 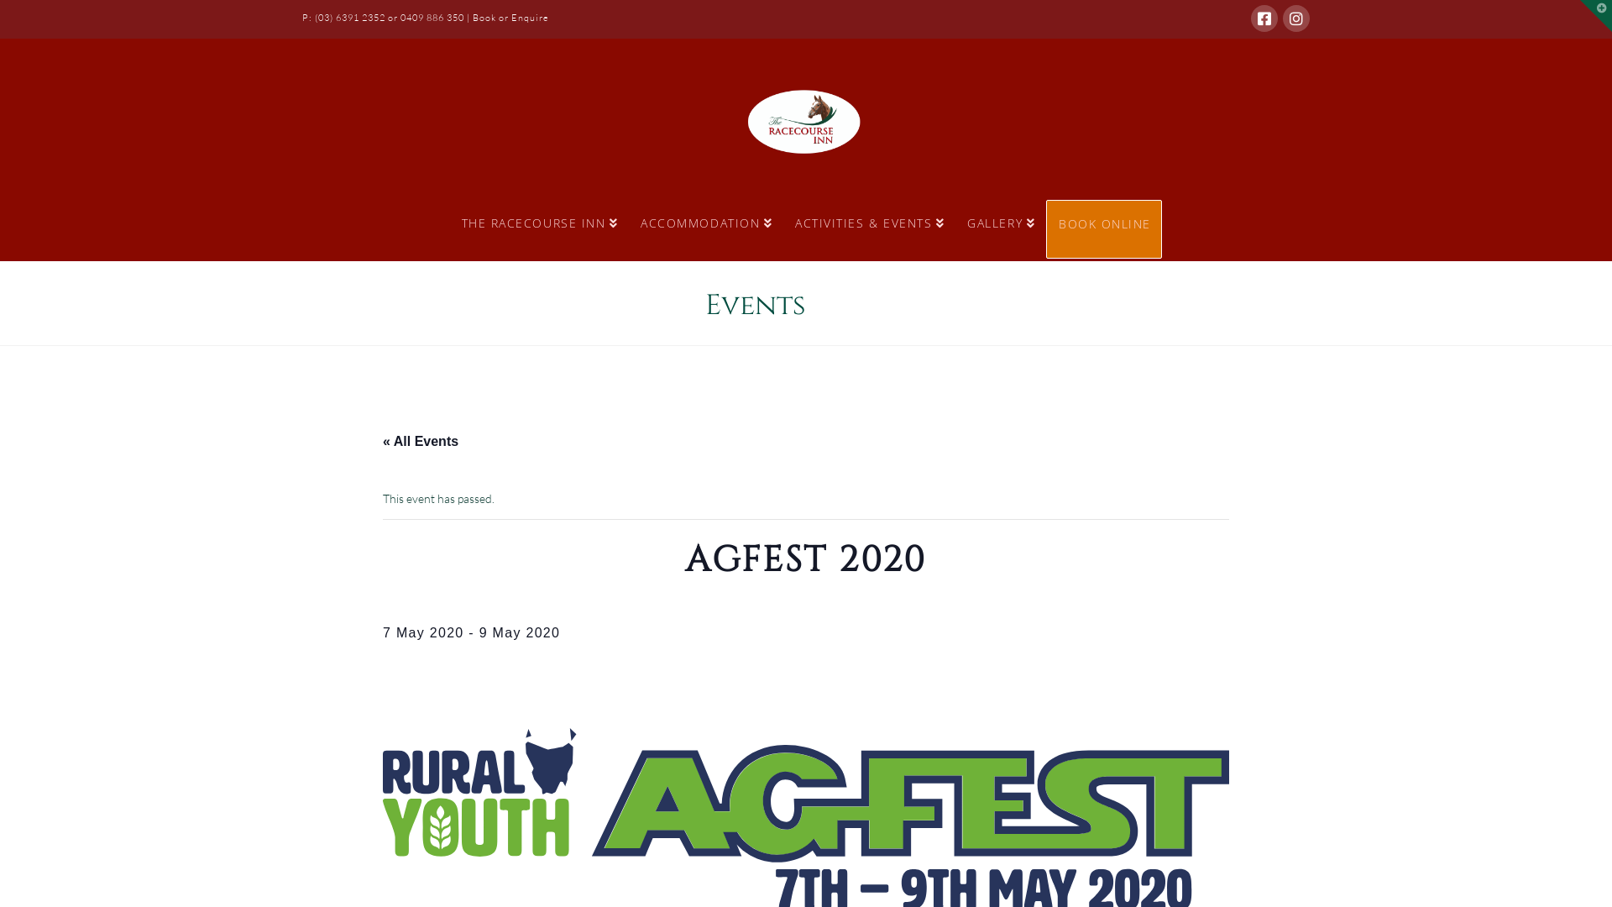 I want to click on (03) 6391 2352 or 0409 886 350, so click(x=390, y=18).